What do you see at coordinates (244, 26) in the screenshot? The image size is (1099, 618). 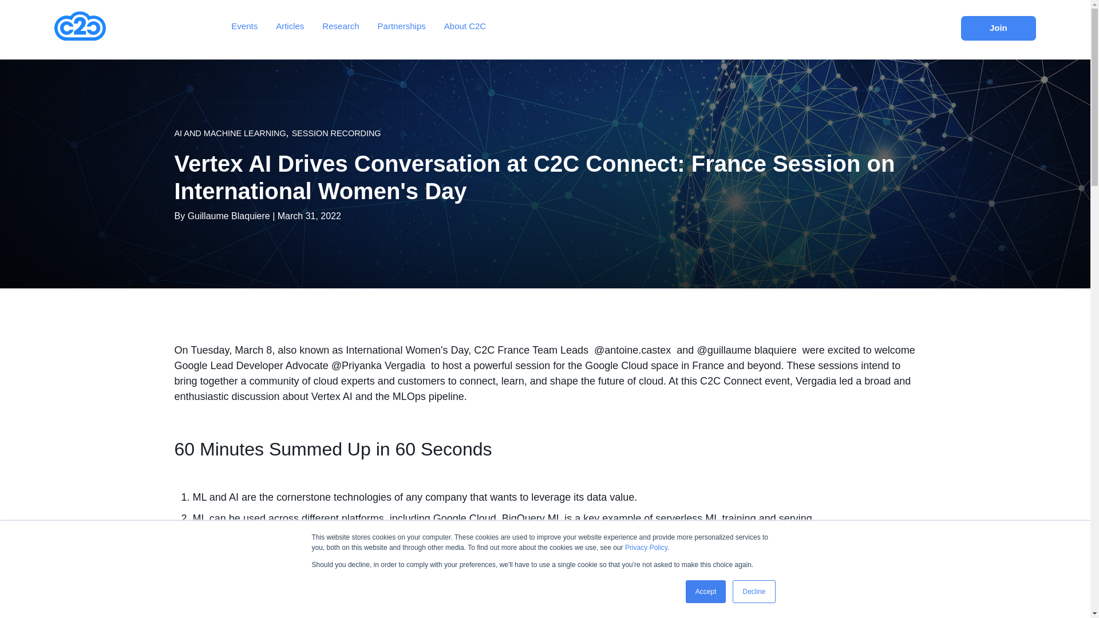 I see `Events` at bounding box center [244, 26].